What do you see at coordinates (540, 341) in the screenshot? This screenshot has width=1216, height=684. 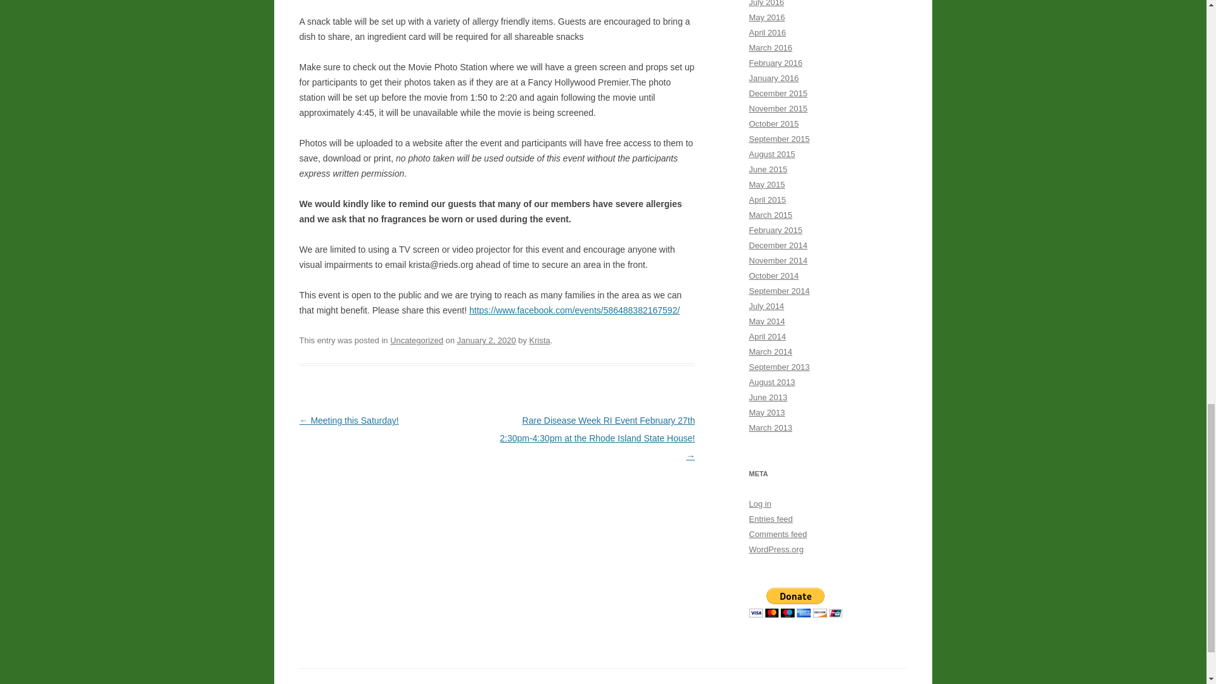 I see `Krista` at bounding box center [540, 341].